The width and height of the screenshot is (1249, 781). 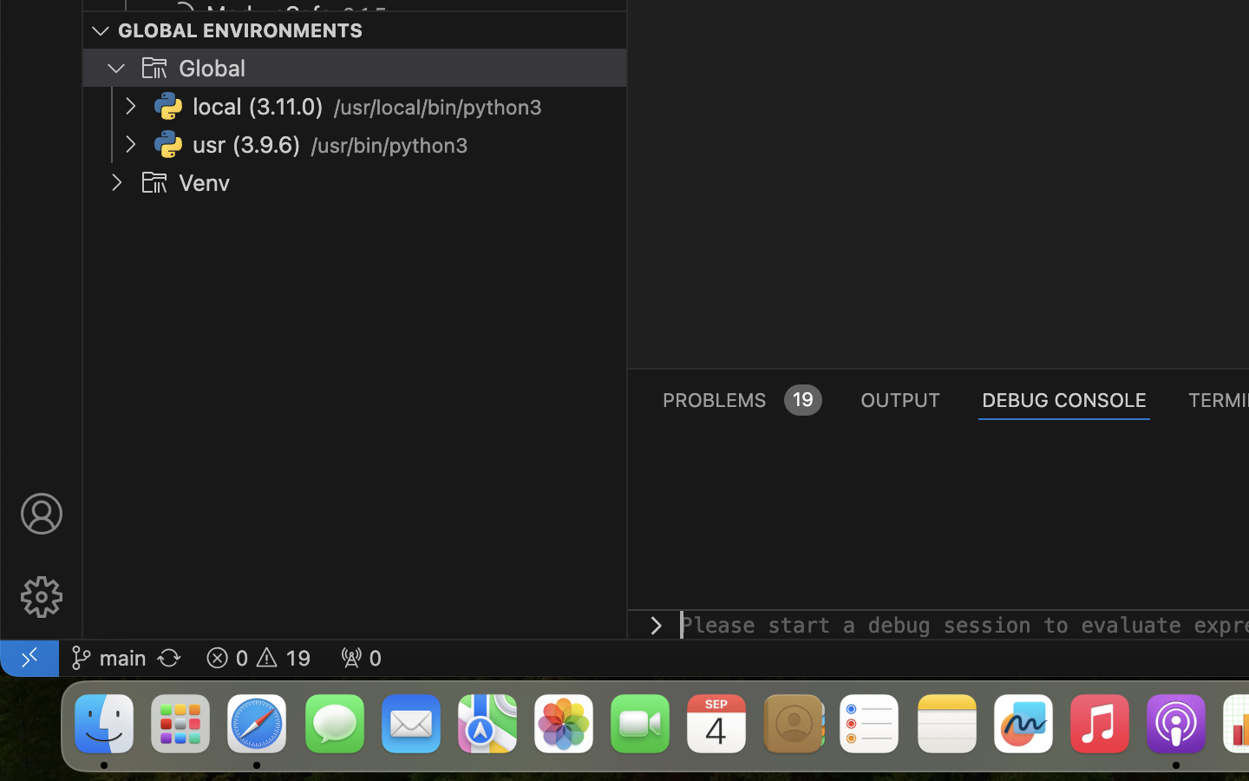 I want to click on Global, so click(x=213, y=69).